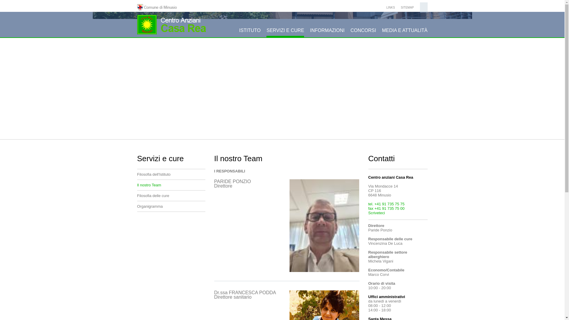 The width and height of the screenshot is (569, 320). I want to click on fax +41 91 735 75 00, so click(386, 209).